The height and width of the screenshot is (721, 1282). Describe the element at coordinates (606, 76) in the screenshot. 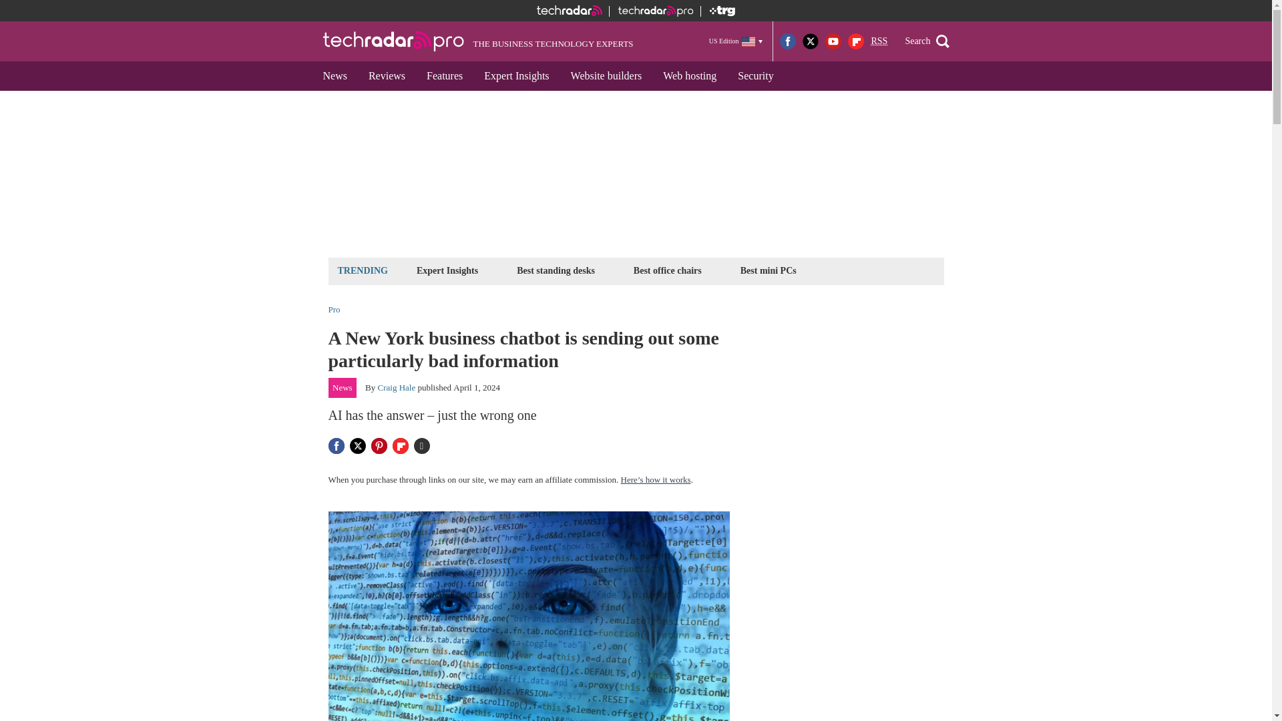

I see `Website builders` at that location.